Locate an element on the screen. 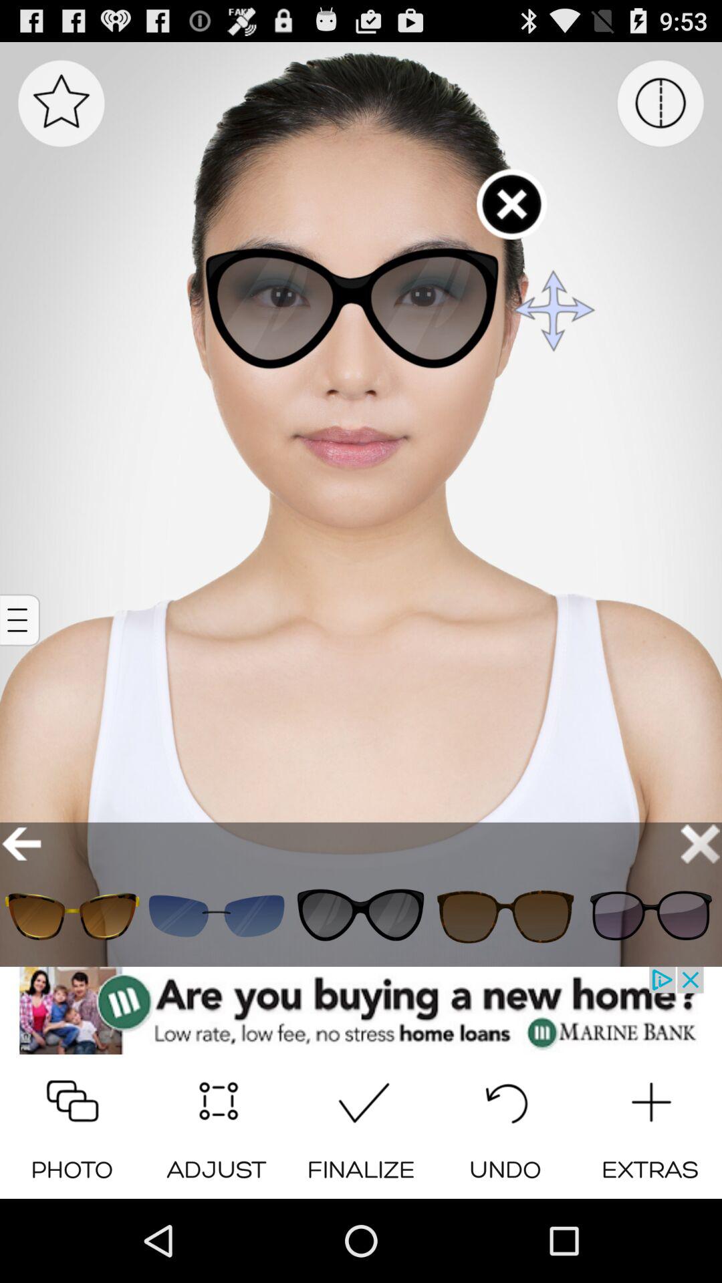 This screenshot has height=1283, width=722. select sunglasses is located at coordinates (505, 915).